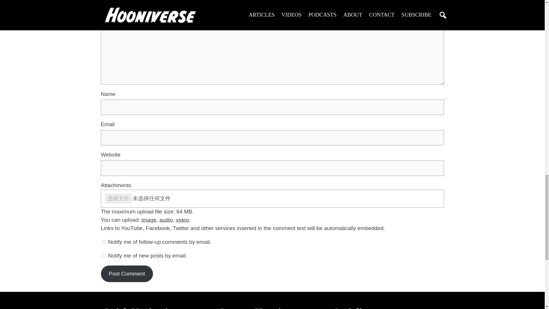 Image resolution: width=549 pixels, height=309 pixels. Describe the element at coordinates (149, 220) in the screenshot. I see `jpg, jpeg, jpe, gif, png, bmp, tiff, tif, ico, heic` at that location.